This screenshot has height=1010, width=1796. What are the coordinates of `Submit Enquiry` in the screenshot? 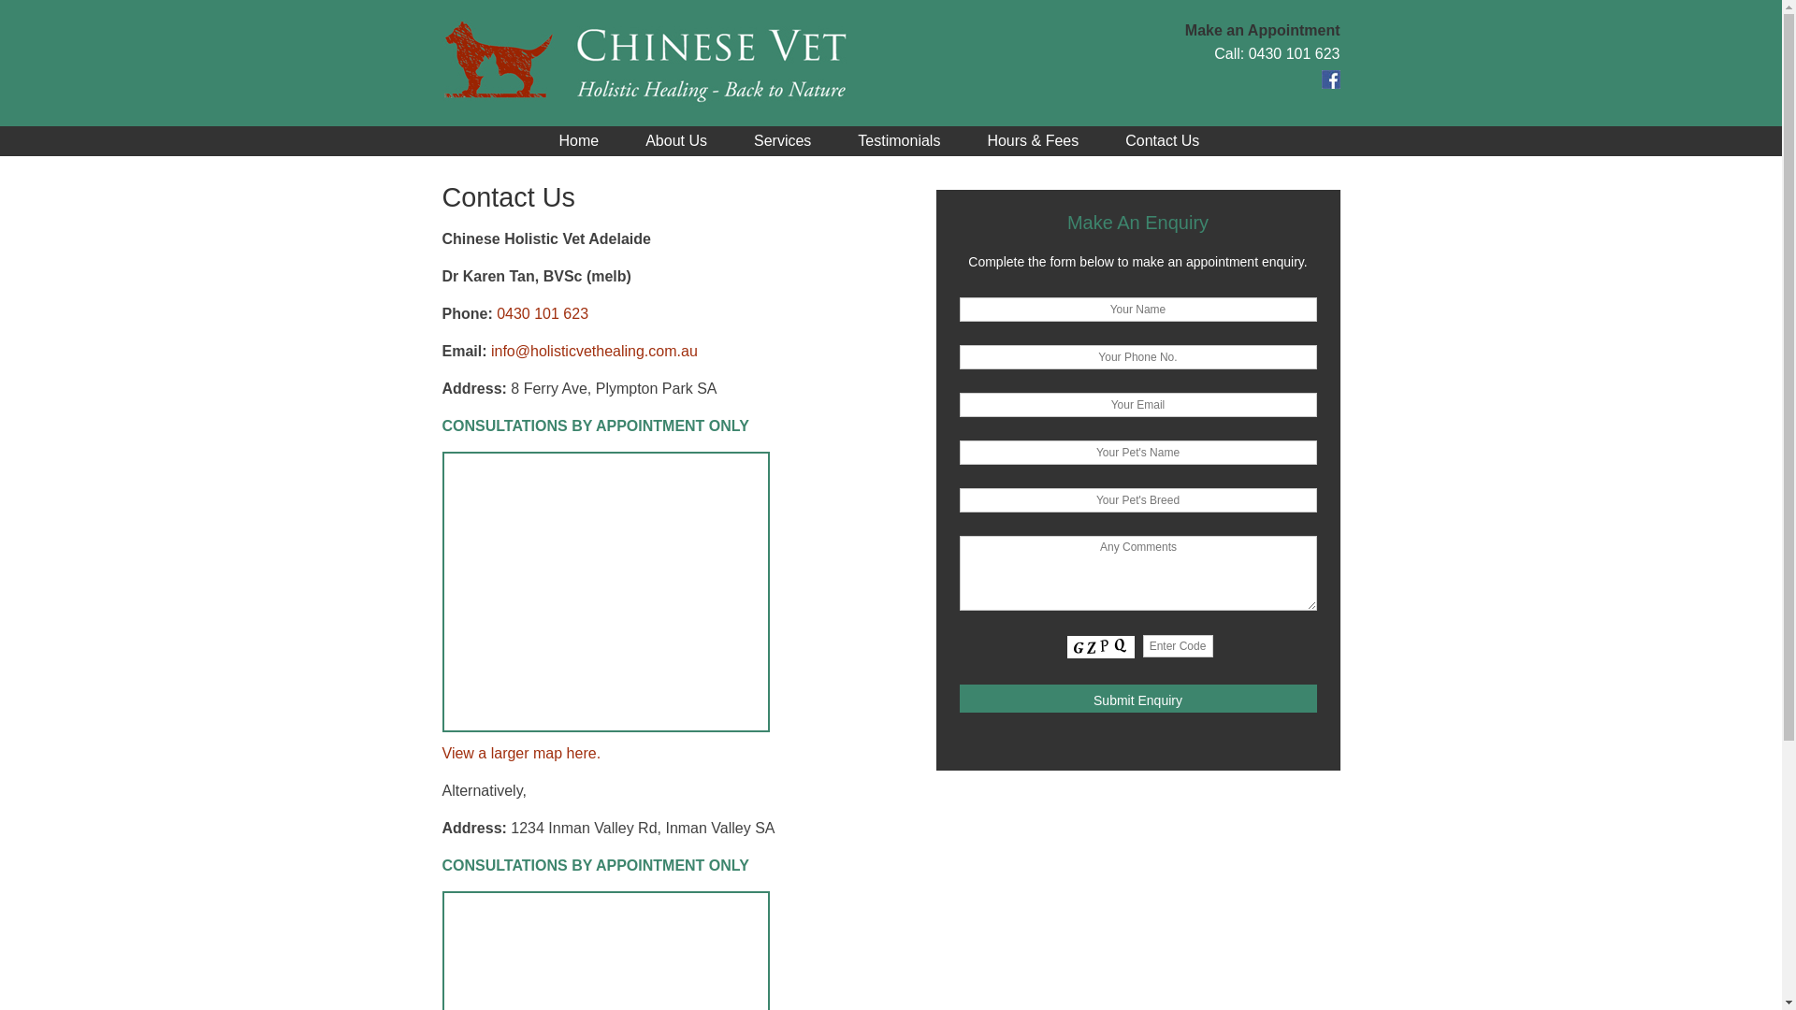 It's located at (1138, 699).